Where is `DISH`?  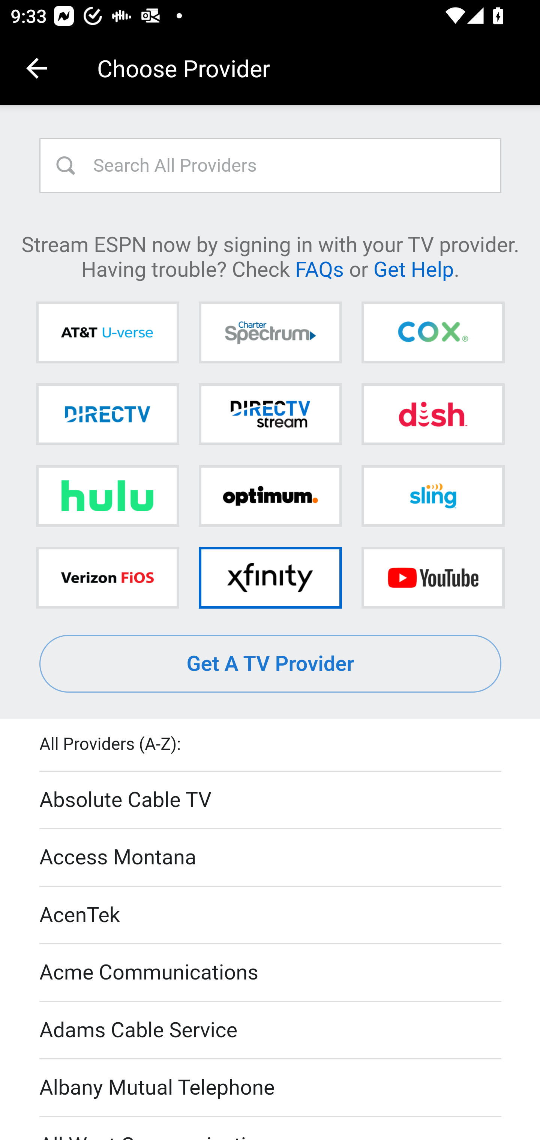
DISH is located at coordinates (433, 414).